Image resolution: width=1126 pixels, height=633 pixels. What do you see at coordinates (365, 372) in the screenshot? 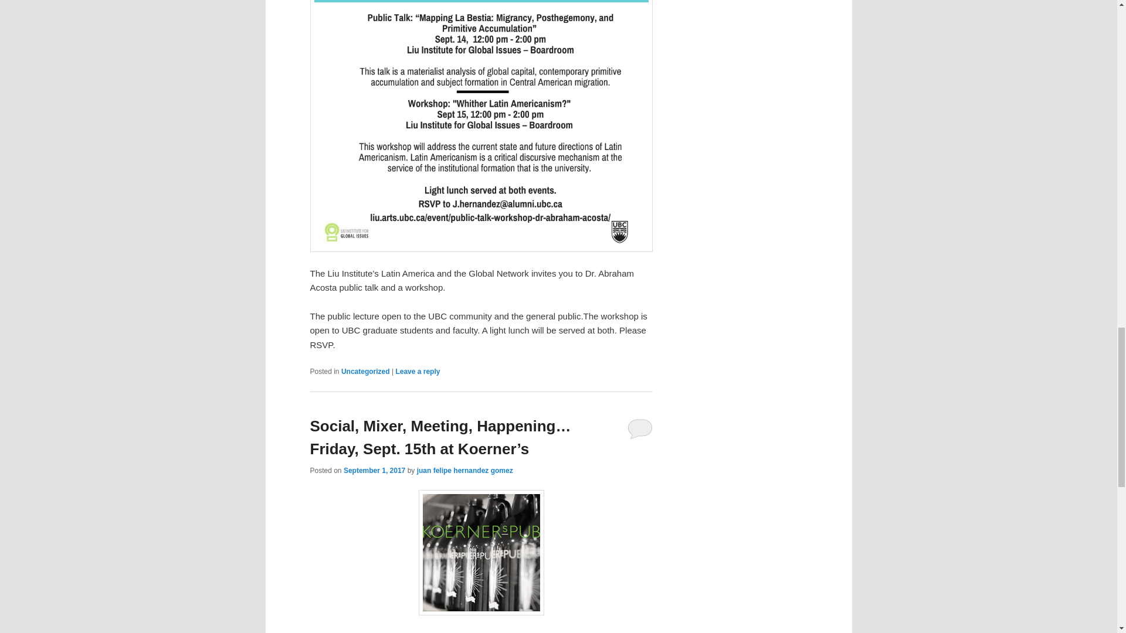
I see `Uncategorized` at bounding box center [365, 372].